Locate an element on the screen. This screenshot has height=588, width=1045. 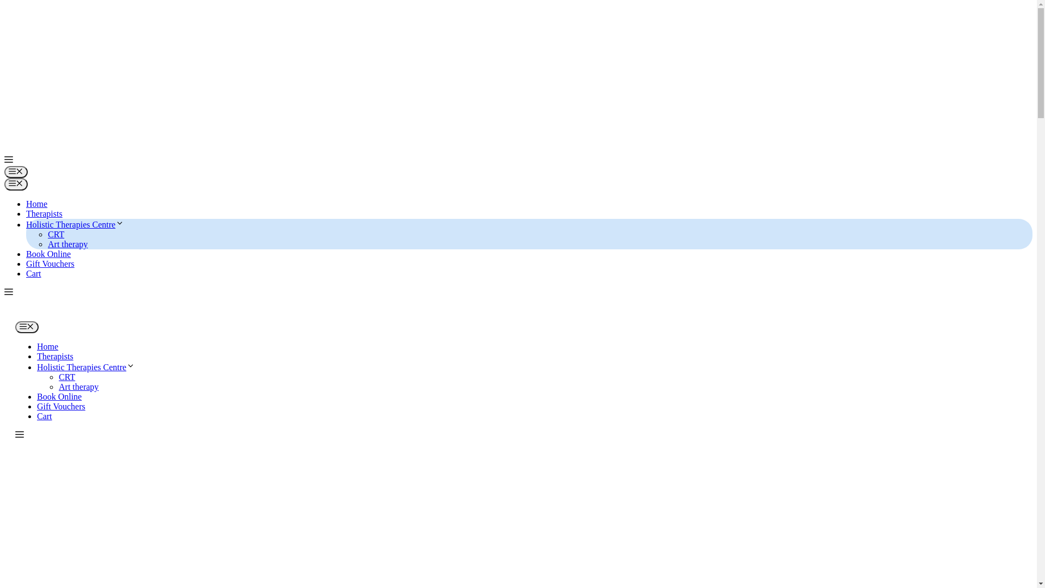
Holistic Therapies Centre is located at coordinates (86, 367).